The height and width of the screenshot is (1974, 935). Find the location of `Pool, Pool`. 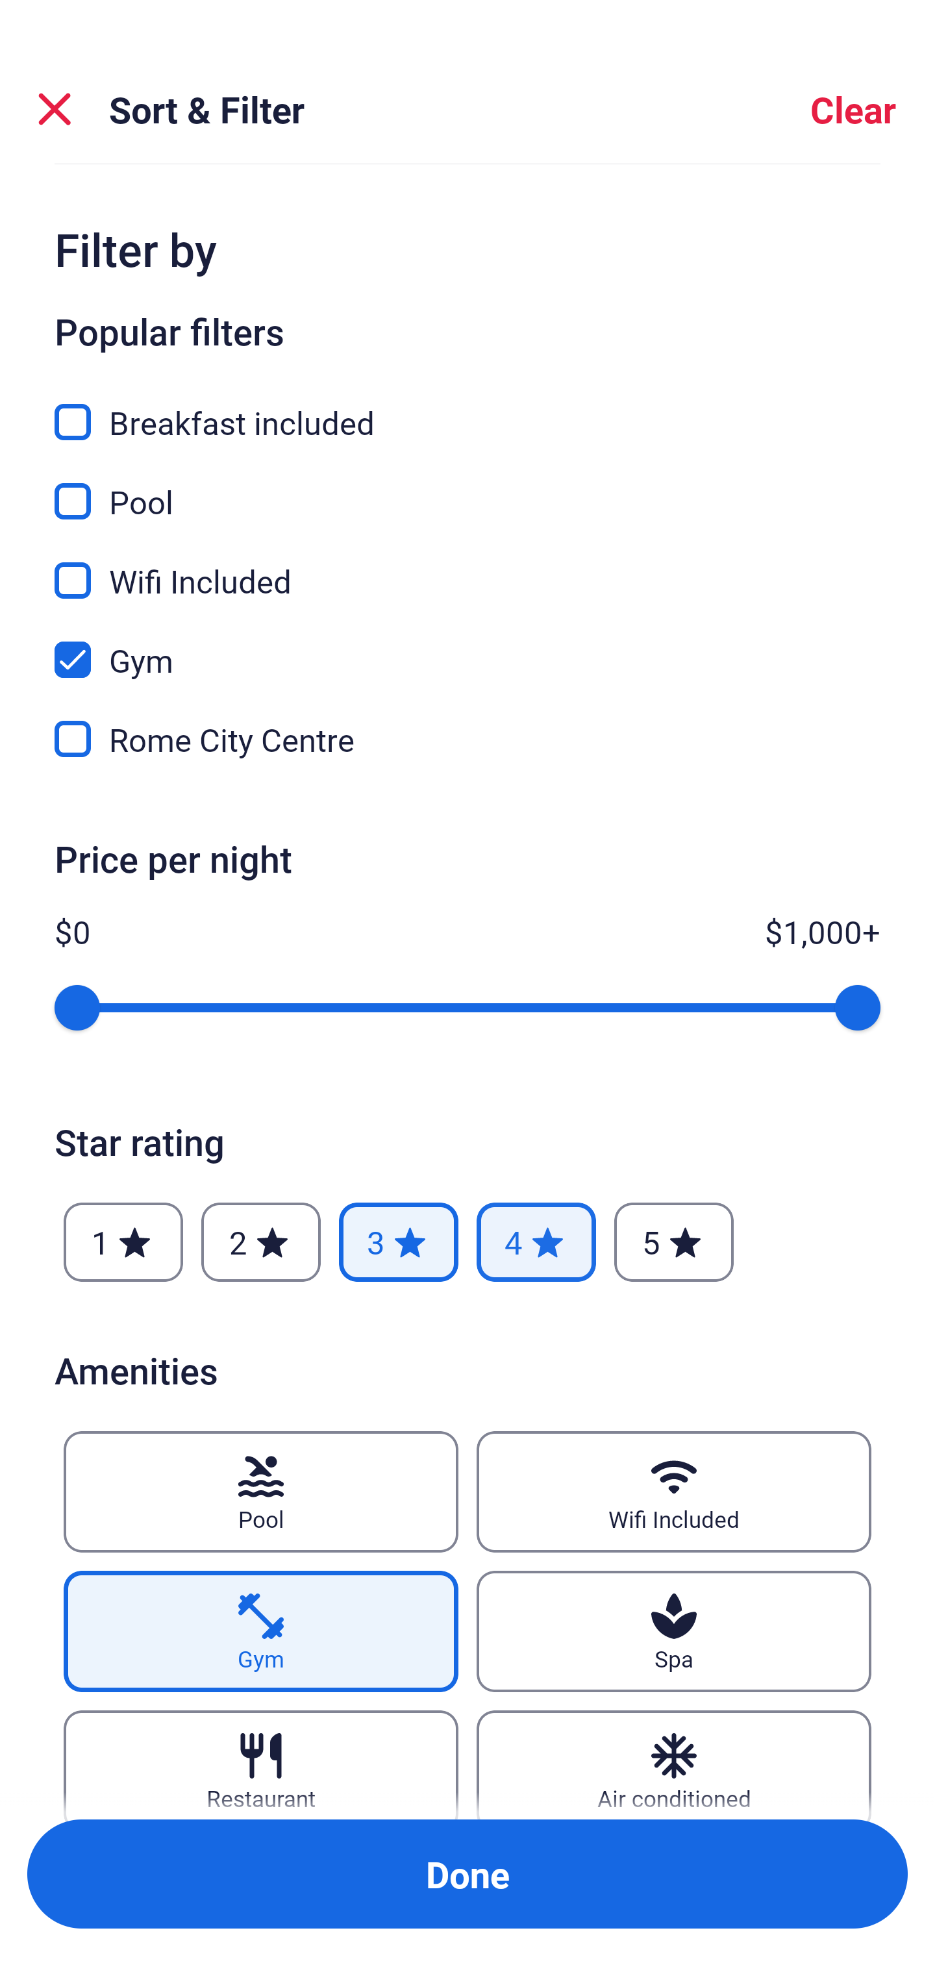

Pool, Pool is located at coordinates (467, 487).